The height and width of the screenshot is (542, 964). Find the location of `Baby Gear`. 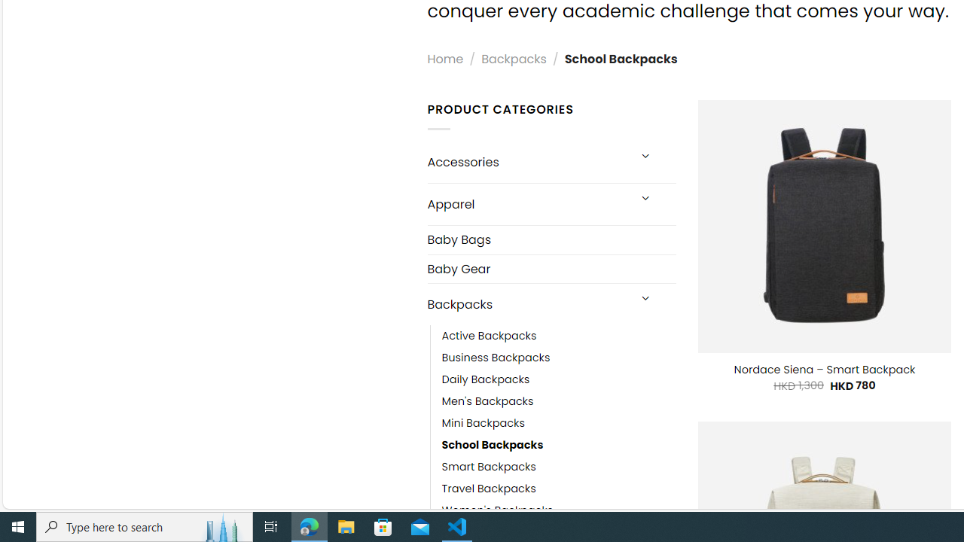

Baby Gear is located at coordinates (551, 268).